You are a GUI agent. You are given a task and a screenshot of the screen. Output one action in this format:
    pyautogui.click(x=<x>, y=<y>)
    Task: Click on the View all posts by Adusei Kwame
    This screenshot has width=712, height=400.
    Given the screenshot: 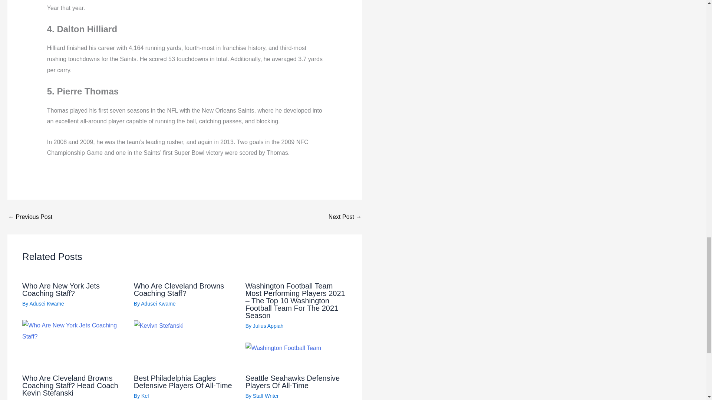 What is the action you would take?
    pyautogui.click(x=46, y=304)
    